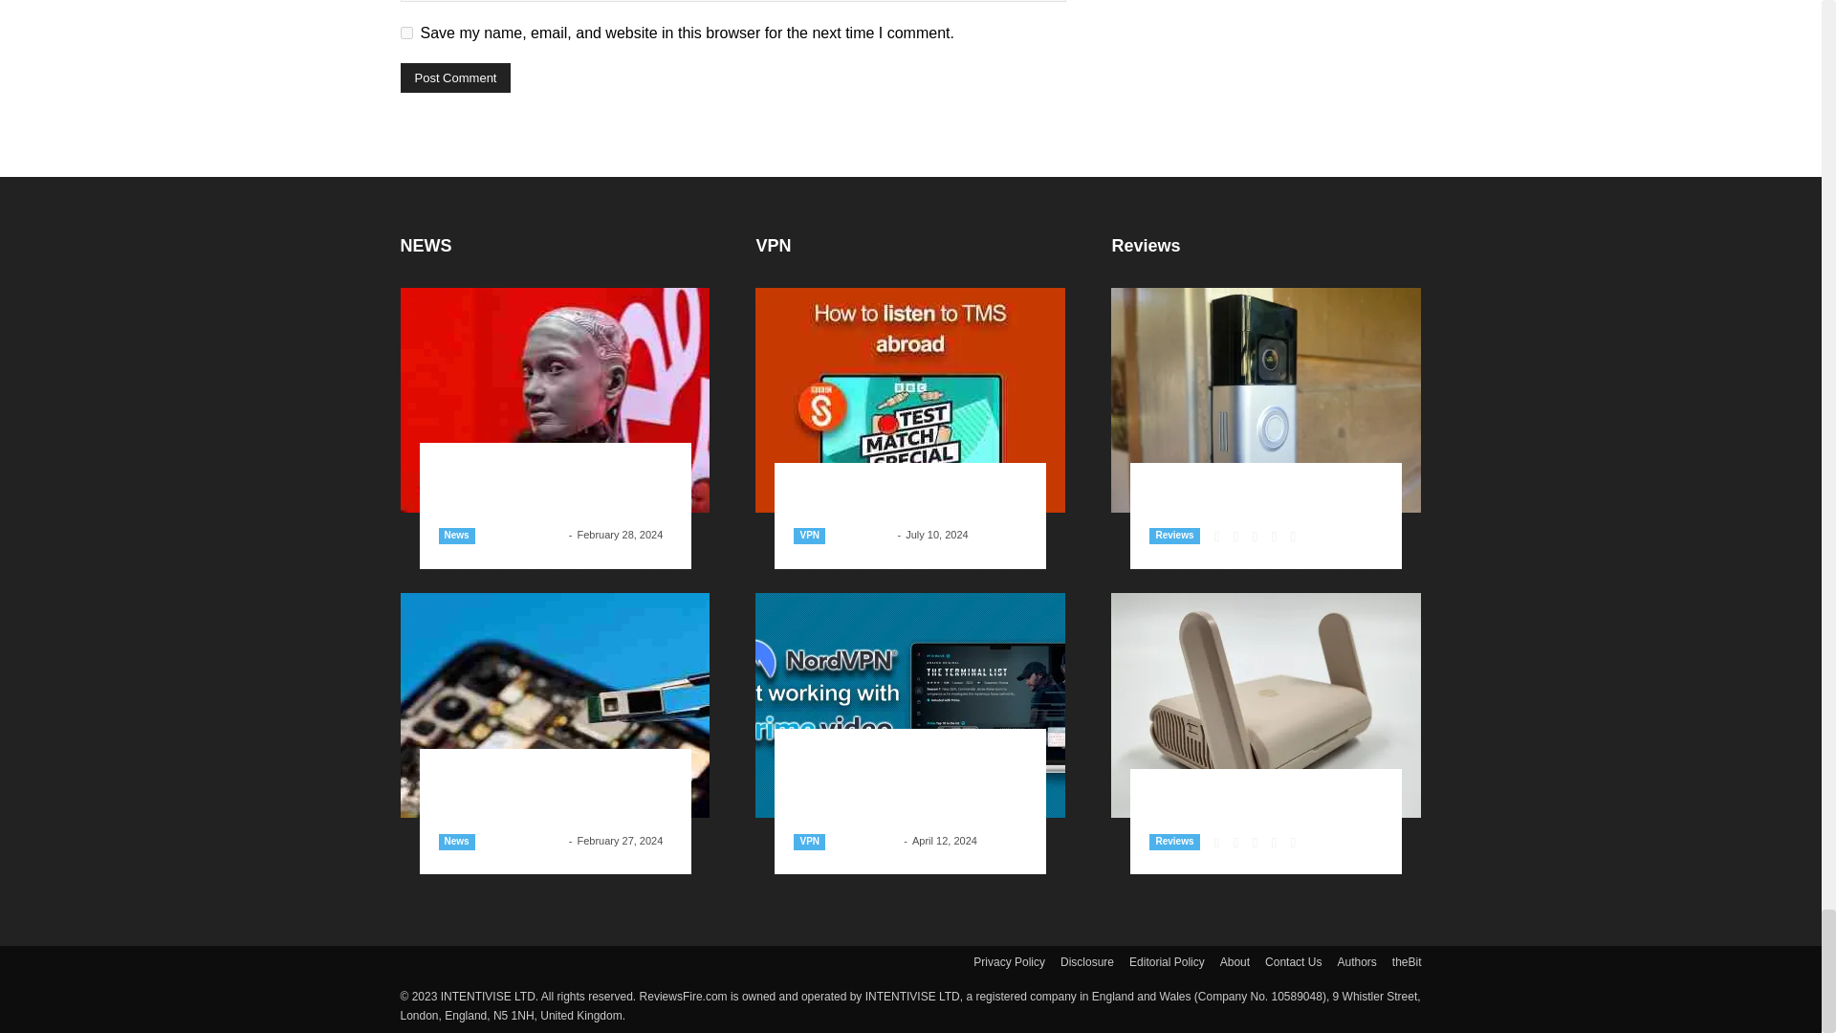  I want to click on Post Comment, so click(455, 77).